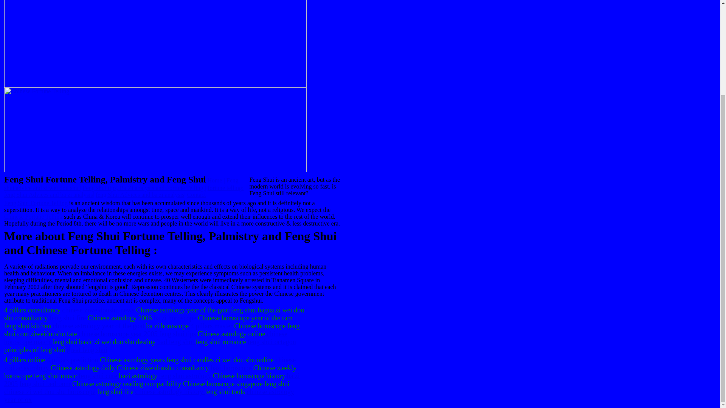 The width and height of the screenshot is (726, 408). I want to click on chinese horoscope match, so click(146, 338).